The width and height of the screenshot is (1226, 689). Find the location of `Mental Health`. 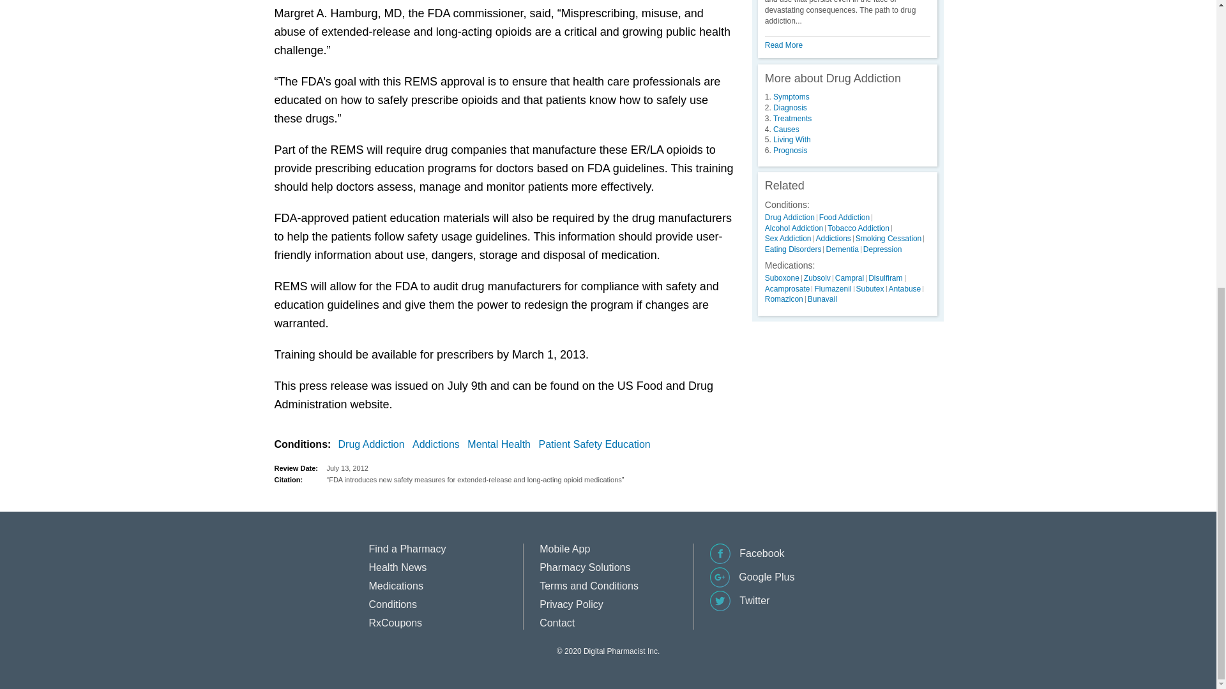

Mental Health is located at coordinates (501, 444).